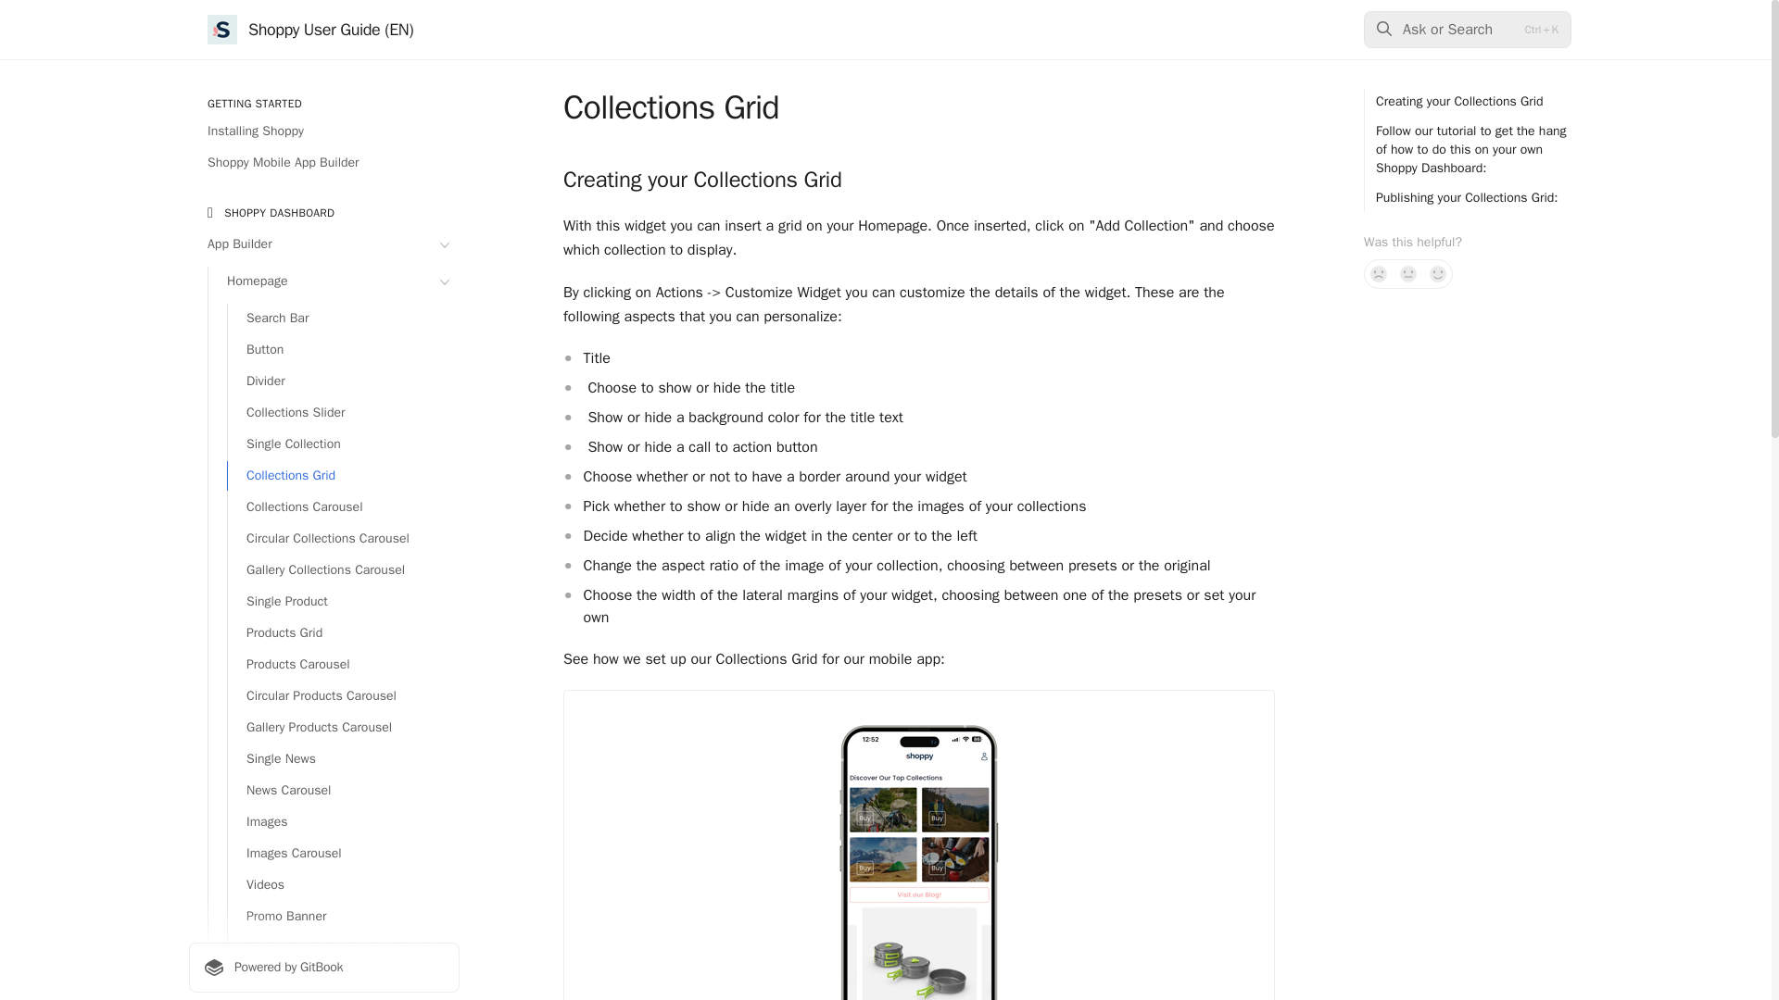  Describe the element at coordinates (343, 507) in the screenshot. I see `Collections Carousel` at that location.